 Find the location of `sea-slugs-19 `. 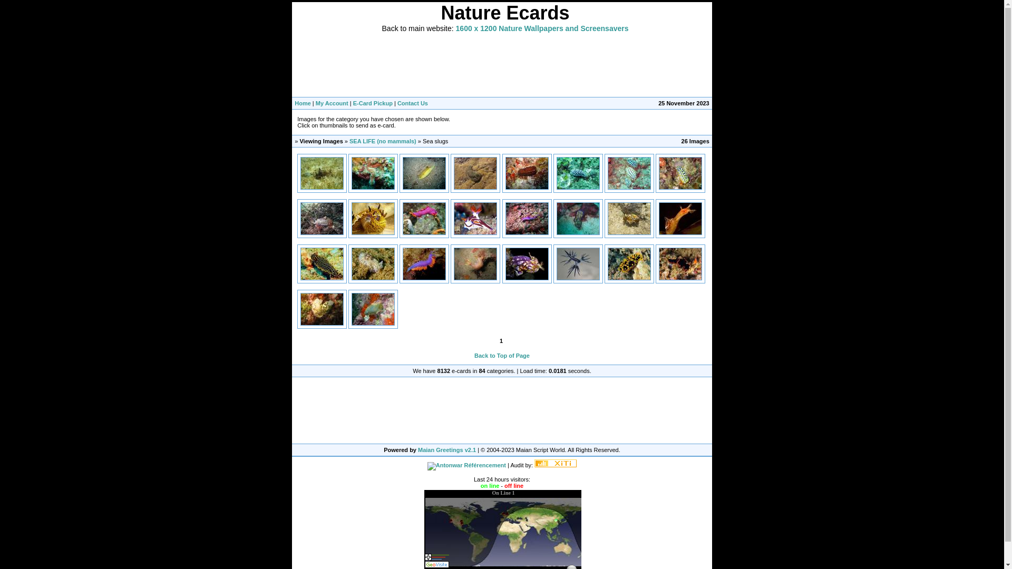

sea-slugs-19  is located at coordinates (424, 219).